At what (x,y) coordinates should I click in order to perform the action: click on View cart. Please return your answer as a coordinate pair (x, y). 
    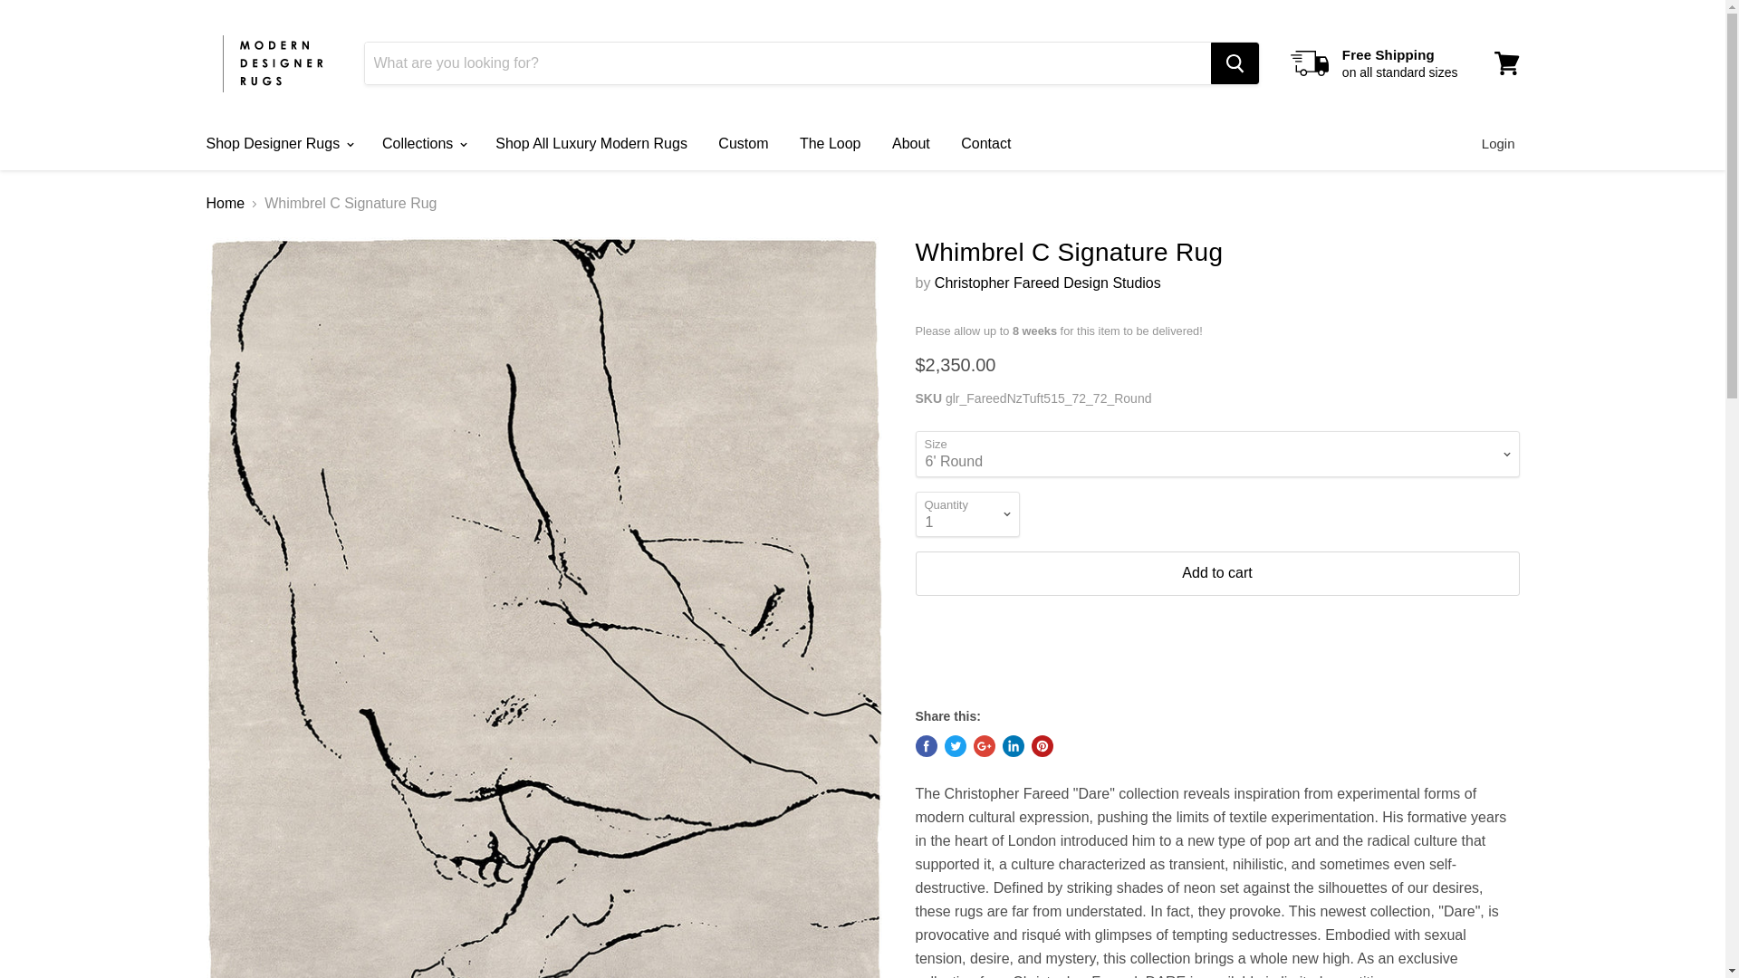
    Looking at the image, I should click on (1506, 63).